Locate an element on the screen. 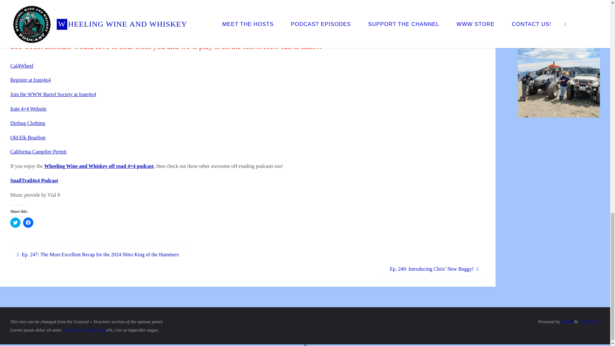 This screenshot has height=346, width=615. Click to share on Facebook is located at coordinates (28, 222).